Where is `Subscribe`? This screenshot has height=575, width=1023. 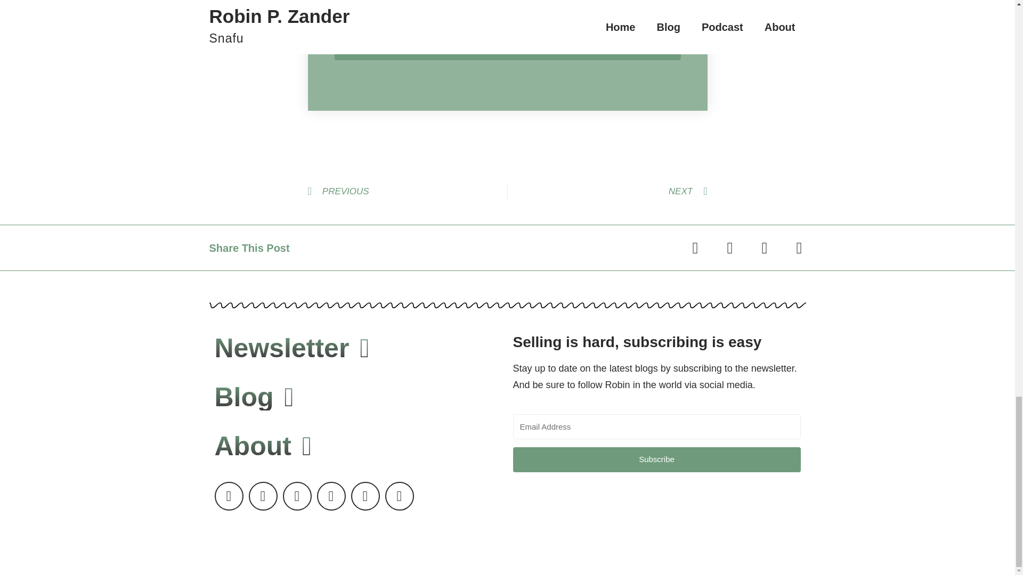 Subscribe is located at coordinates (656, 459).